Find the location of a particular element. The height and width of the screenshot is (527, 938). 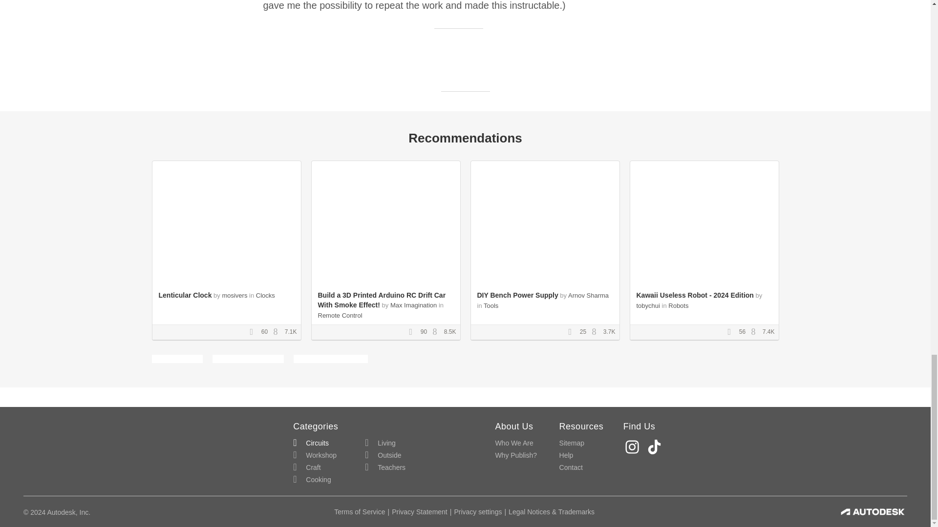

Arnov Sharma is located at coordinates (588, 296).